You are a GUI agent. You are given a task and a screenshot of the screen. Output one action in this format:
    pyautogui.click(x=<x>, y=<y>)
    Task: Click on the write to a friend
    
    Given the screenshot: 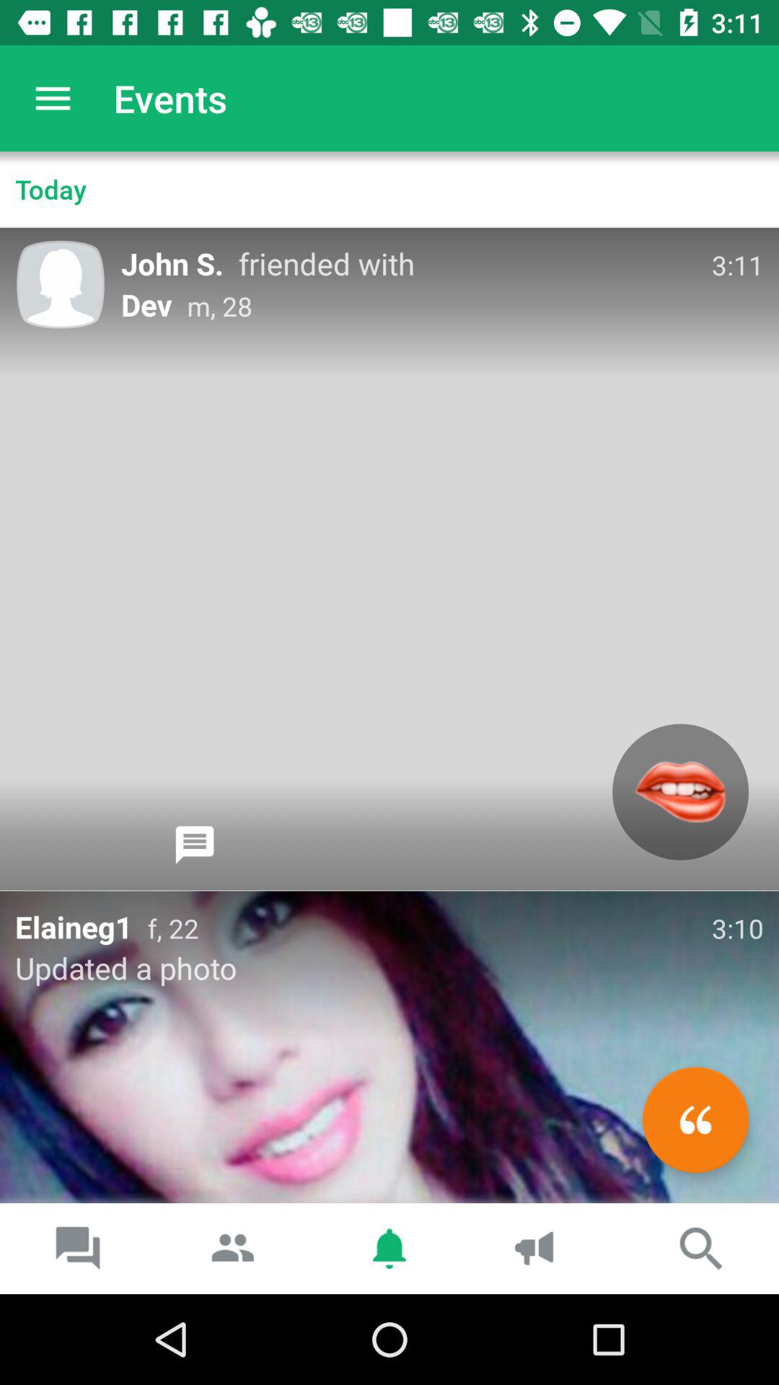 What is the action you would take?
    pyautogui.click(x=695, y=1120)
    